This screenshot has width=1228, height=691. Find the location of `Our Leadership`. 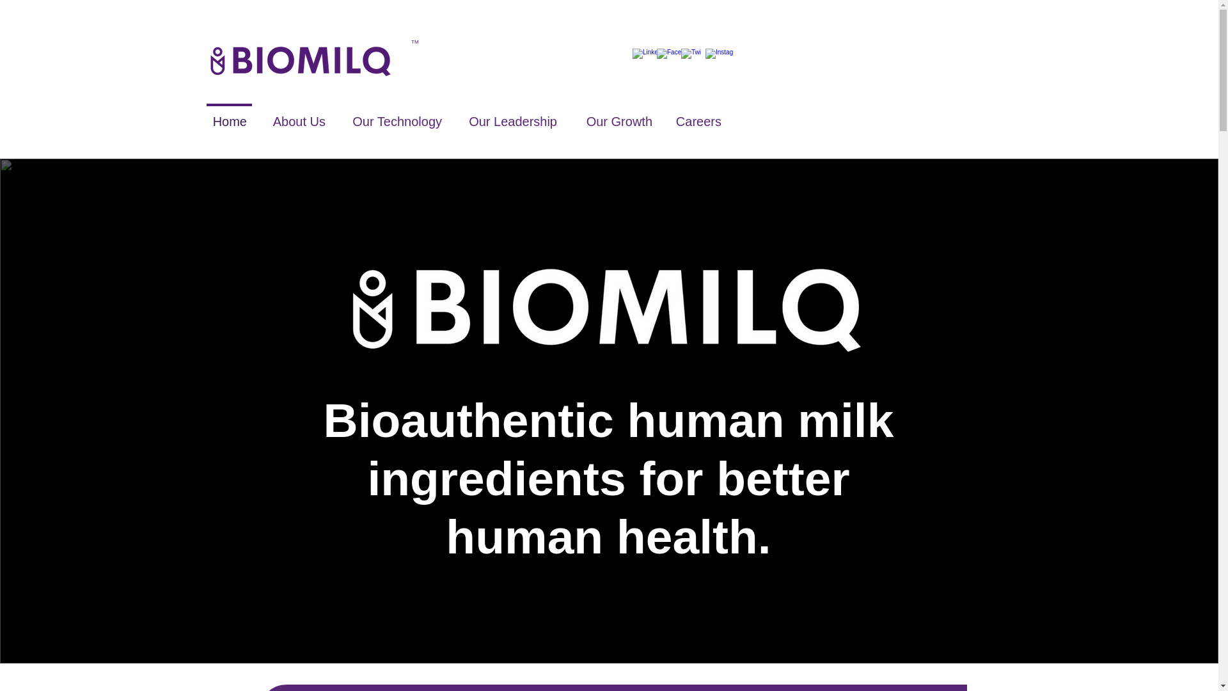

Our Leadership is located at coordinates (510, 116).